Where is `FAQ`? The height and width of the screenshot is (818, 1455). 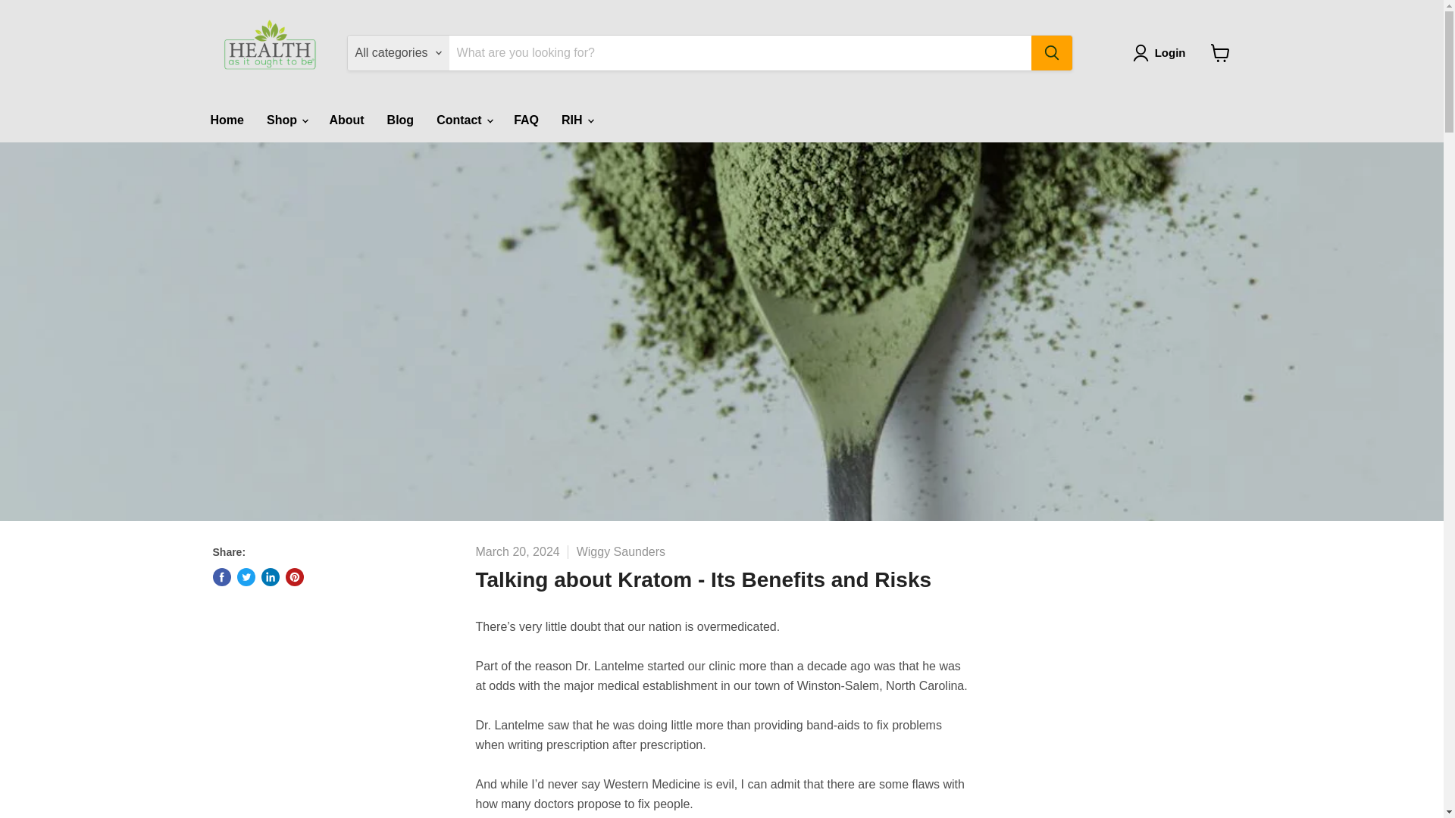
FAQ is located at coordinates (526, 120).